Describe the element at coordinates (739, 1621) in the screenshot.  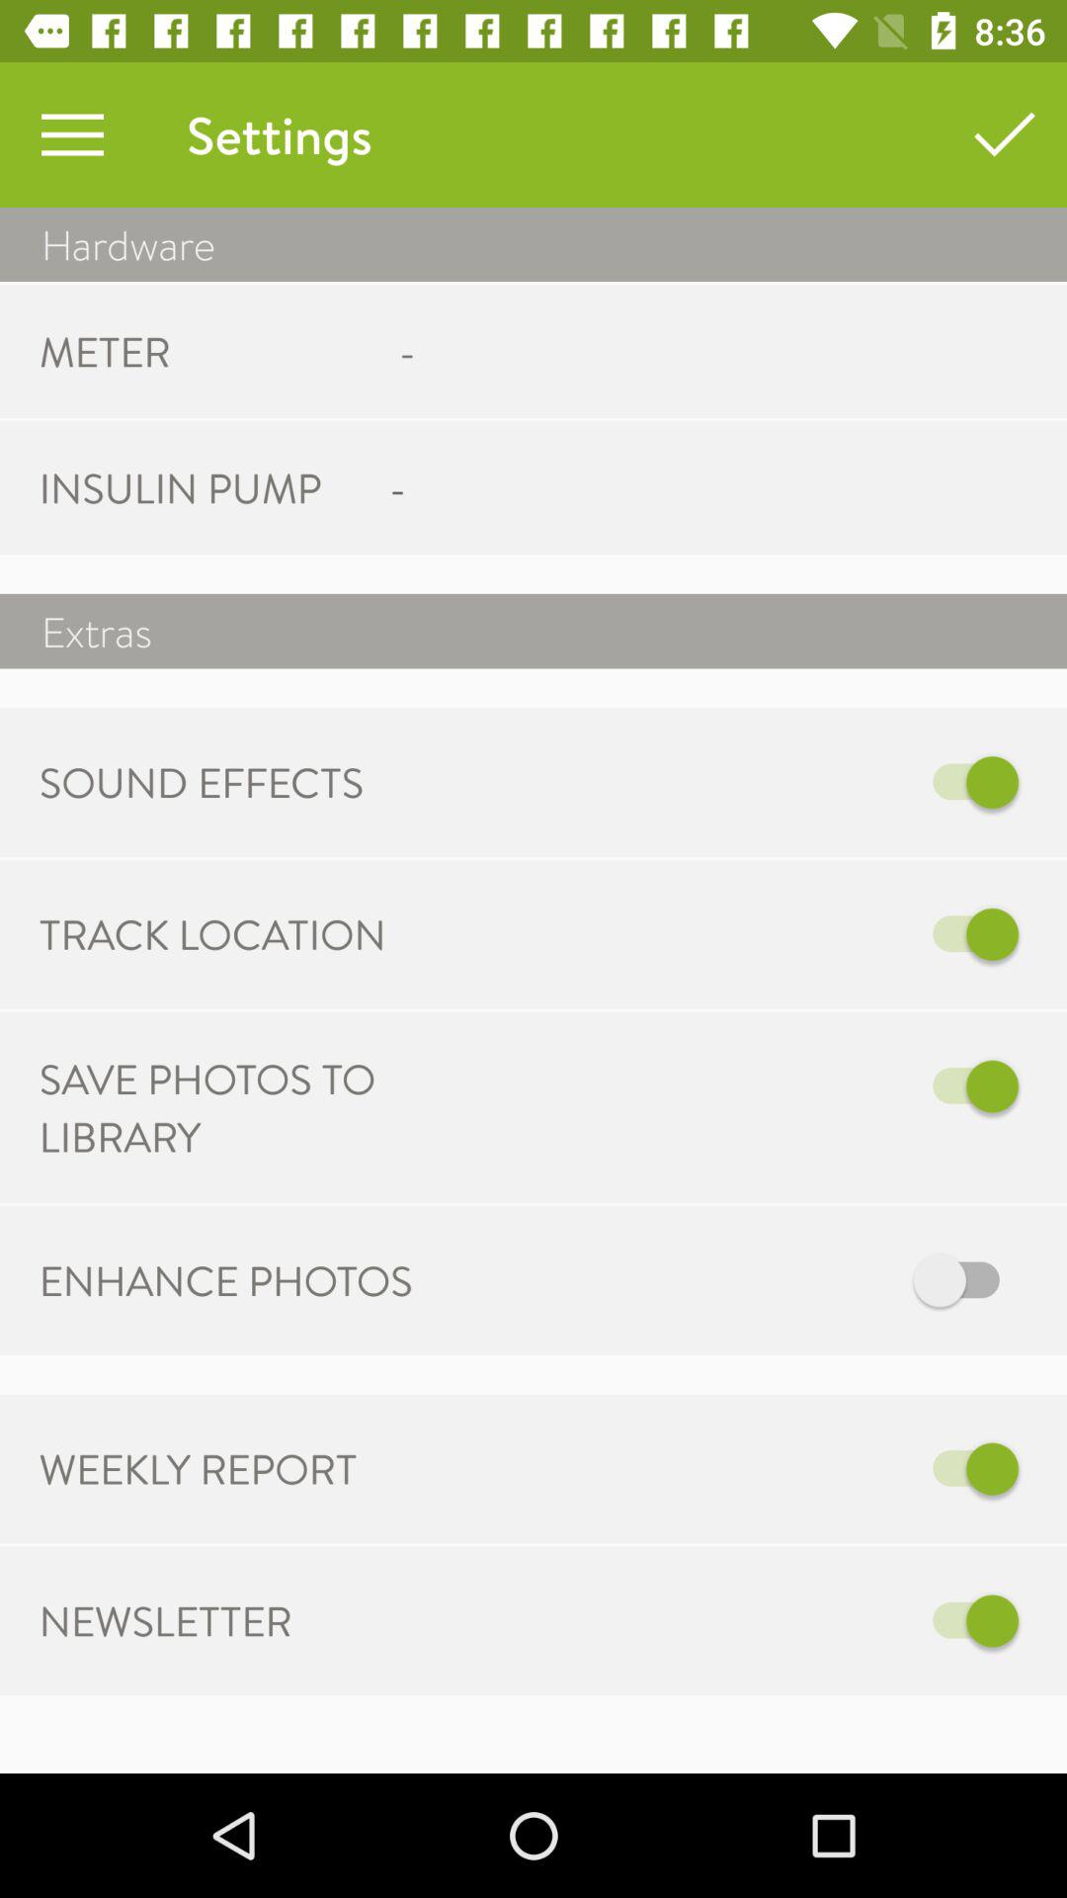
I see `open the item to the right of newsletter` at that location.